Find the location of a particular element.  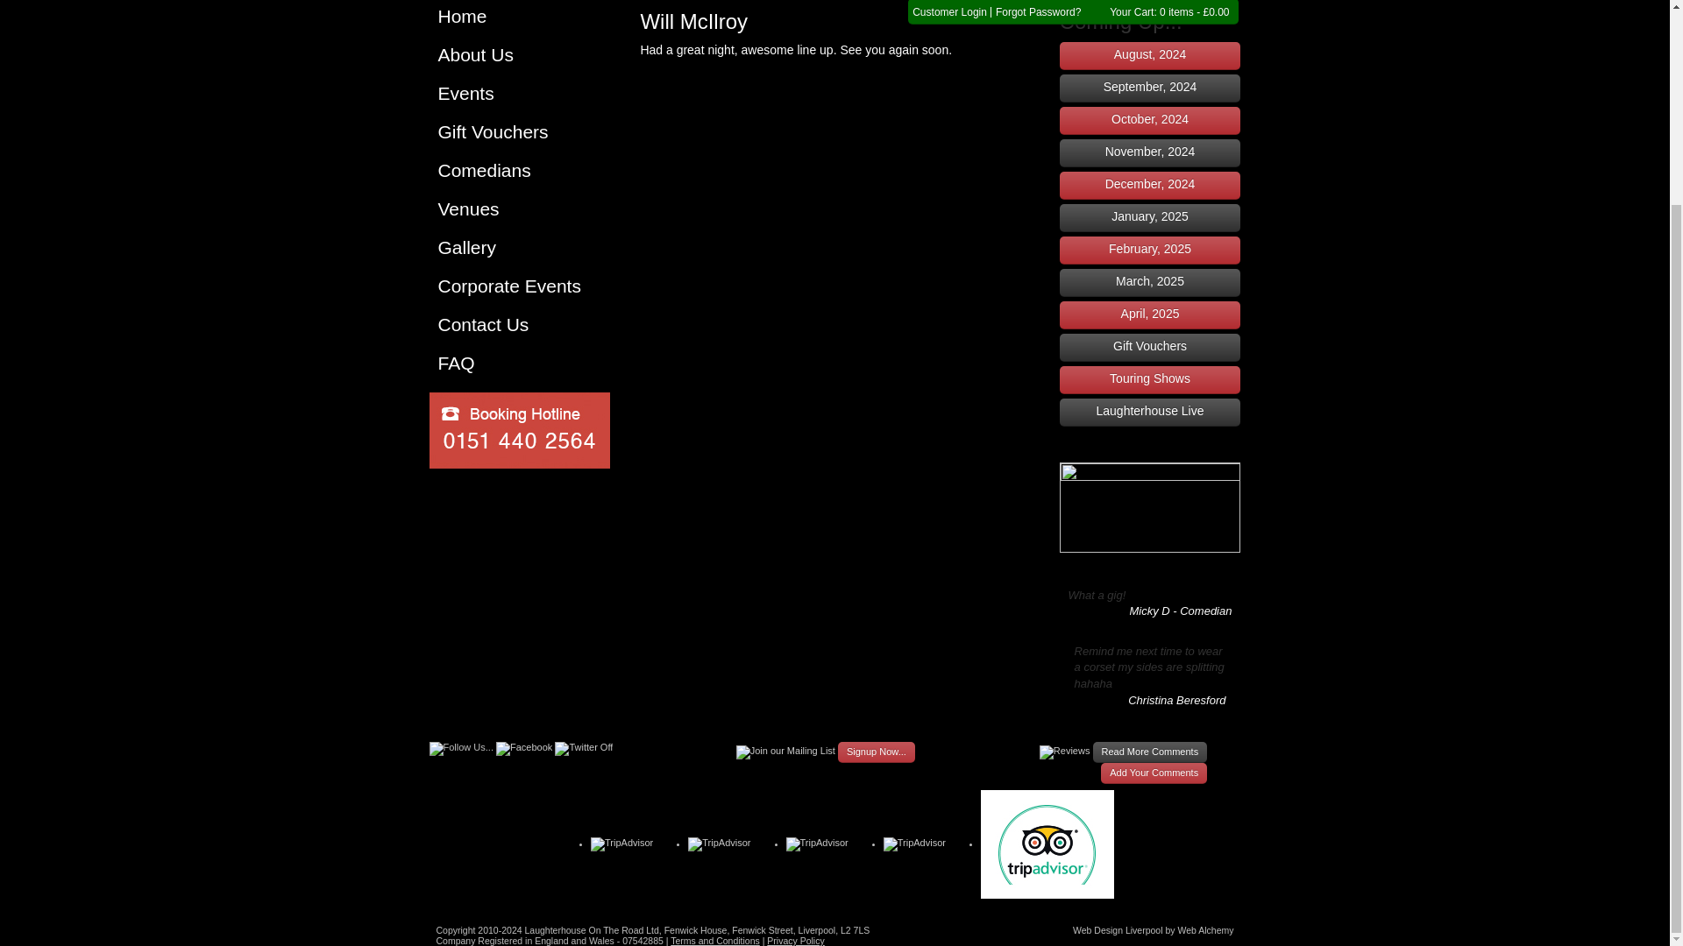

Venues is located at coordinates (519, 208).